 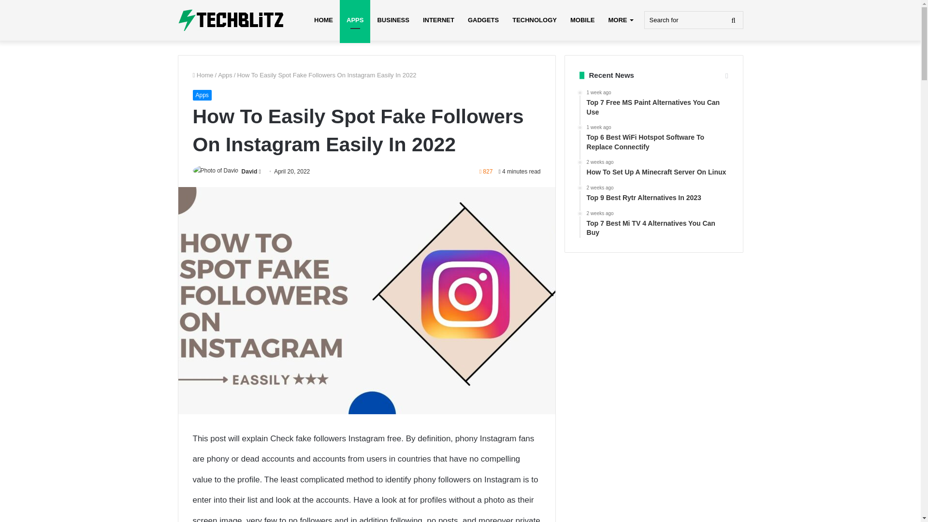 What do you see at coordinates (582, 20) in the screenshot?
I see `MOBILE` at bounding box center [582, 20].